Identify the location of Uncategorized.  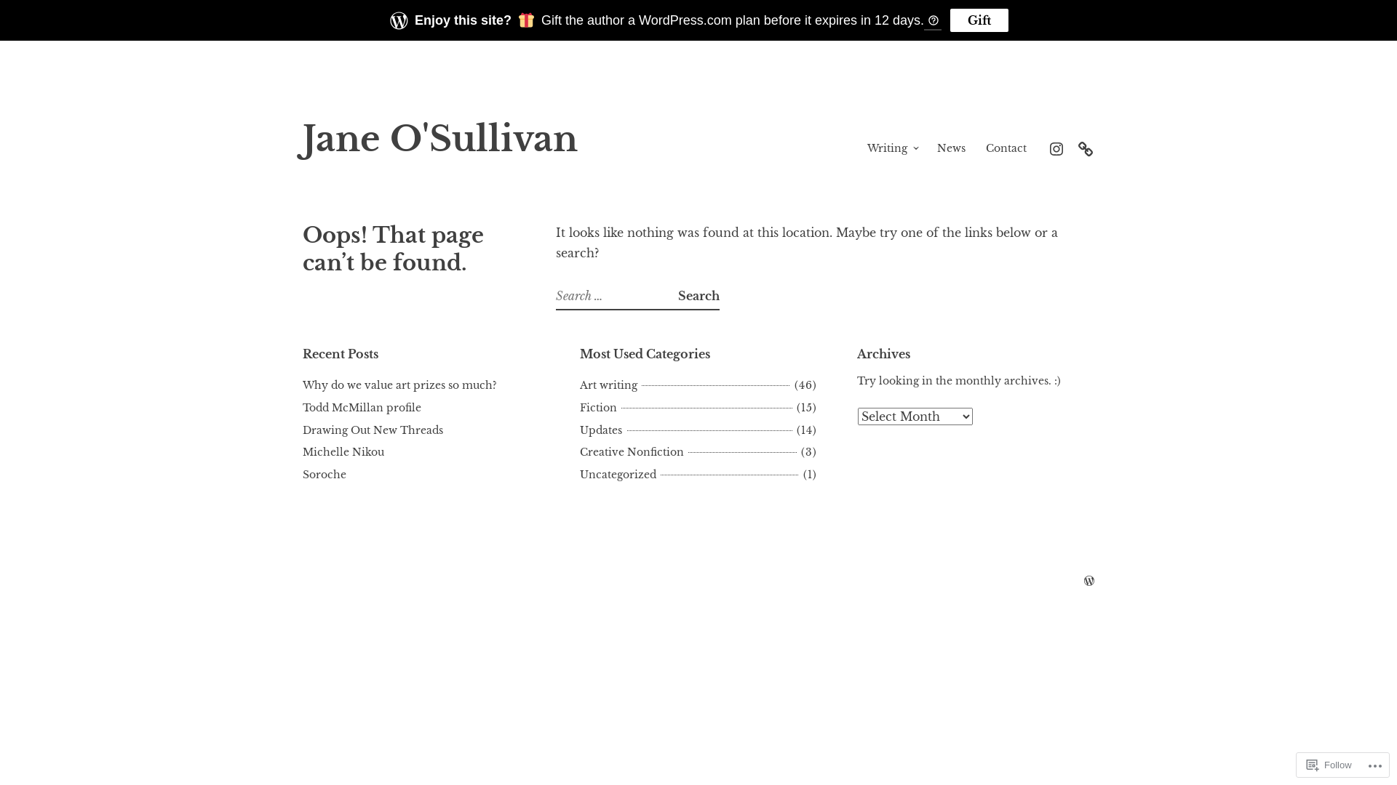
(620, 475).